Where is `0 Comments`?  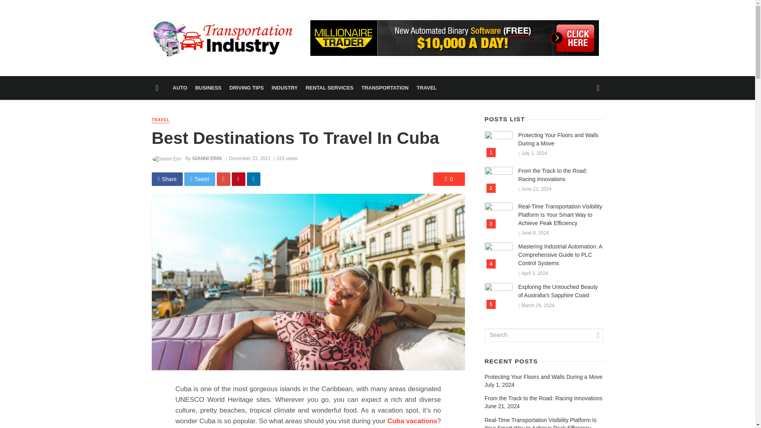
0 Comments is located at coordinates (449, 179).